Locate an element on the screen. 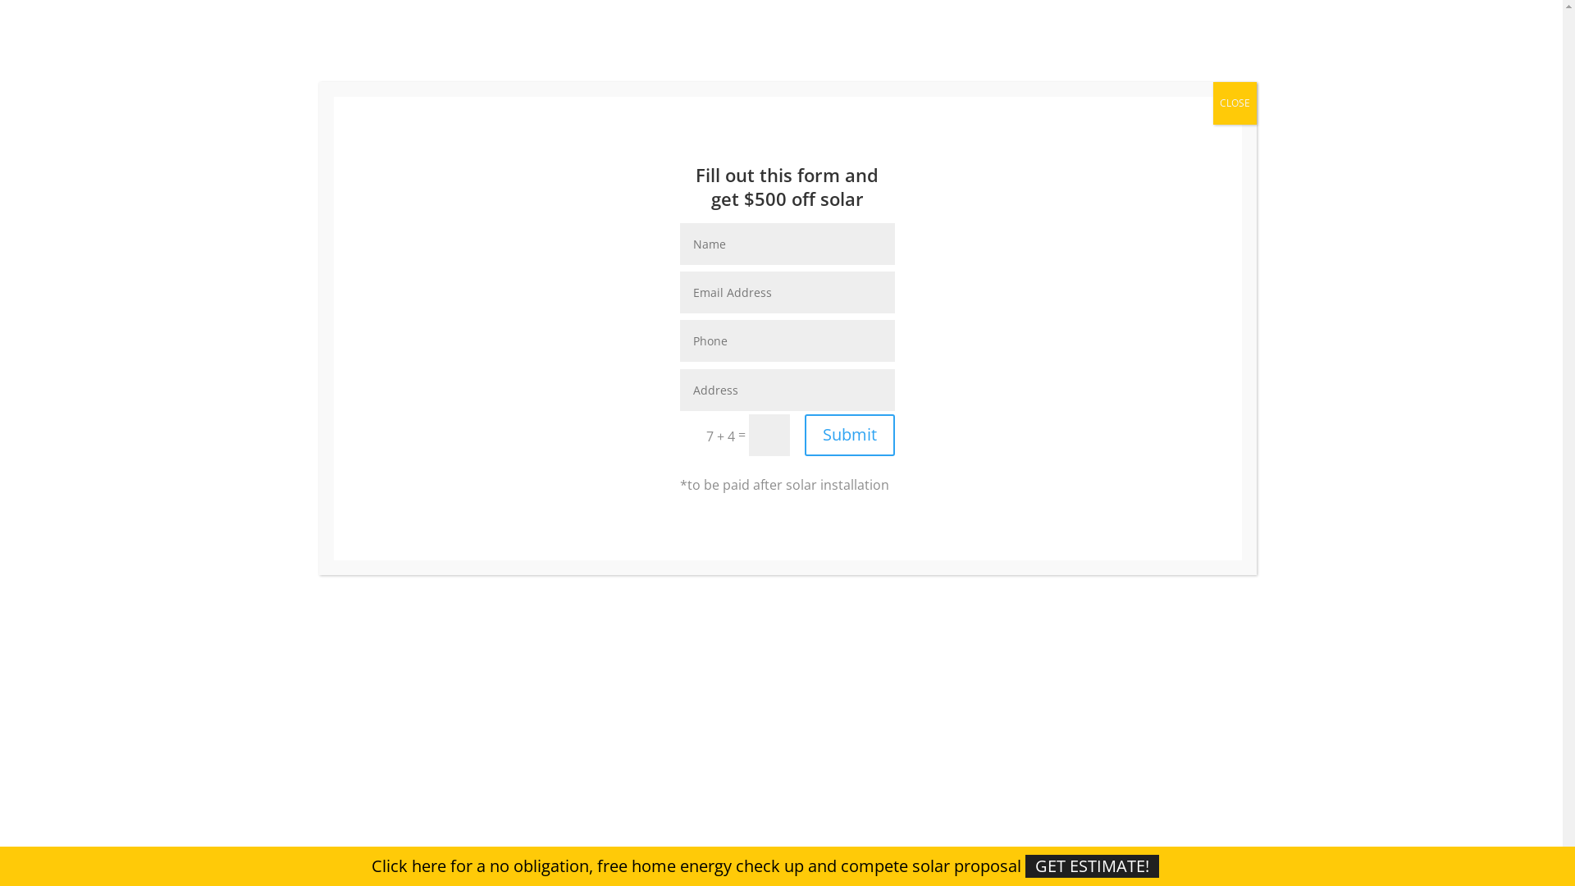 This screenshot has height=886, width=1575. IMG_7060 is located at coordinates (897, 576).